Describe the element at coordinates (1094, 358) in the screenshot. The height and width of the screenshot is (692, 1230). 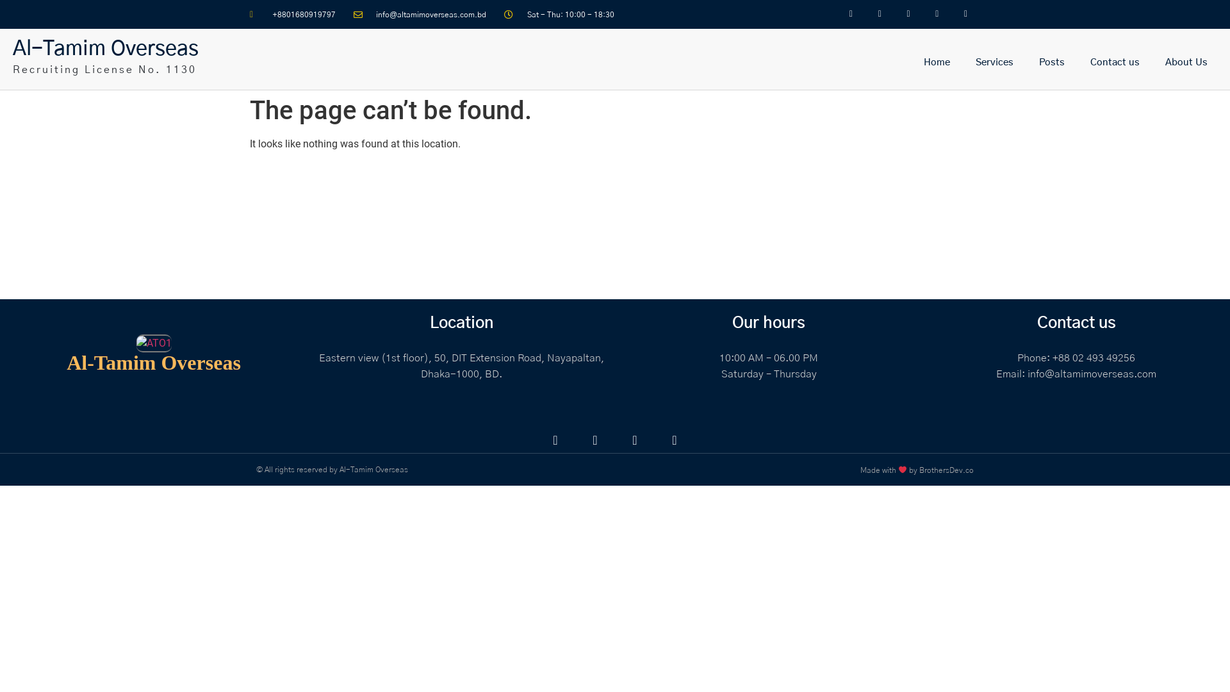
I see `+88 02 493 49256` at that location.